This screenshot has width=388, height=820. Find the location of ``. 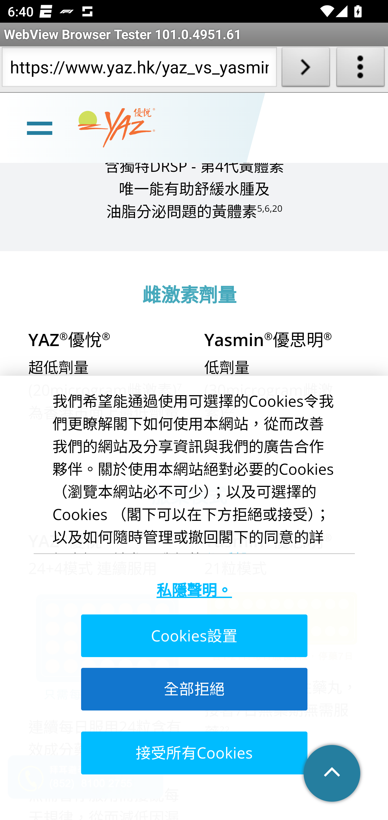

 is located at coordinates (332, 774).